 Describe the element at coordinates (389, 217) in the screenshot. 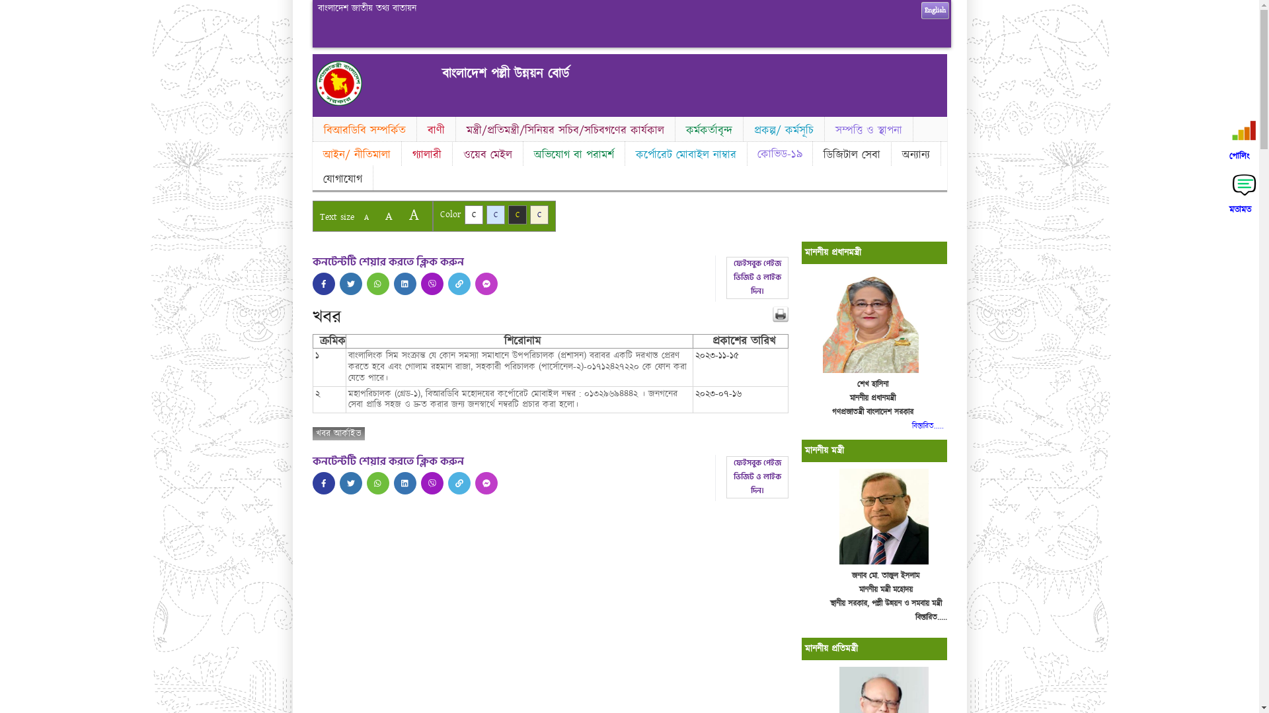

I see `A` at that location.